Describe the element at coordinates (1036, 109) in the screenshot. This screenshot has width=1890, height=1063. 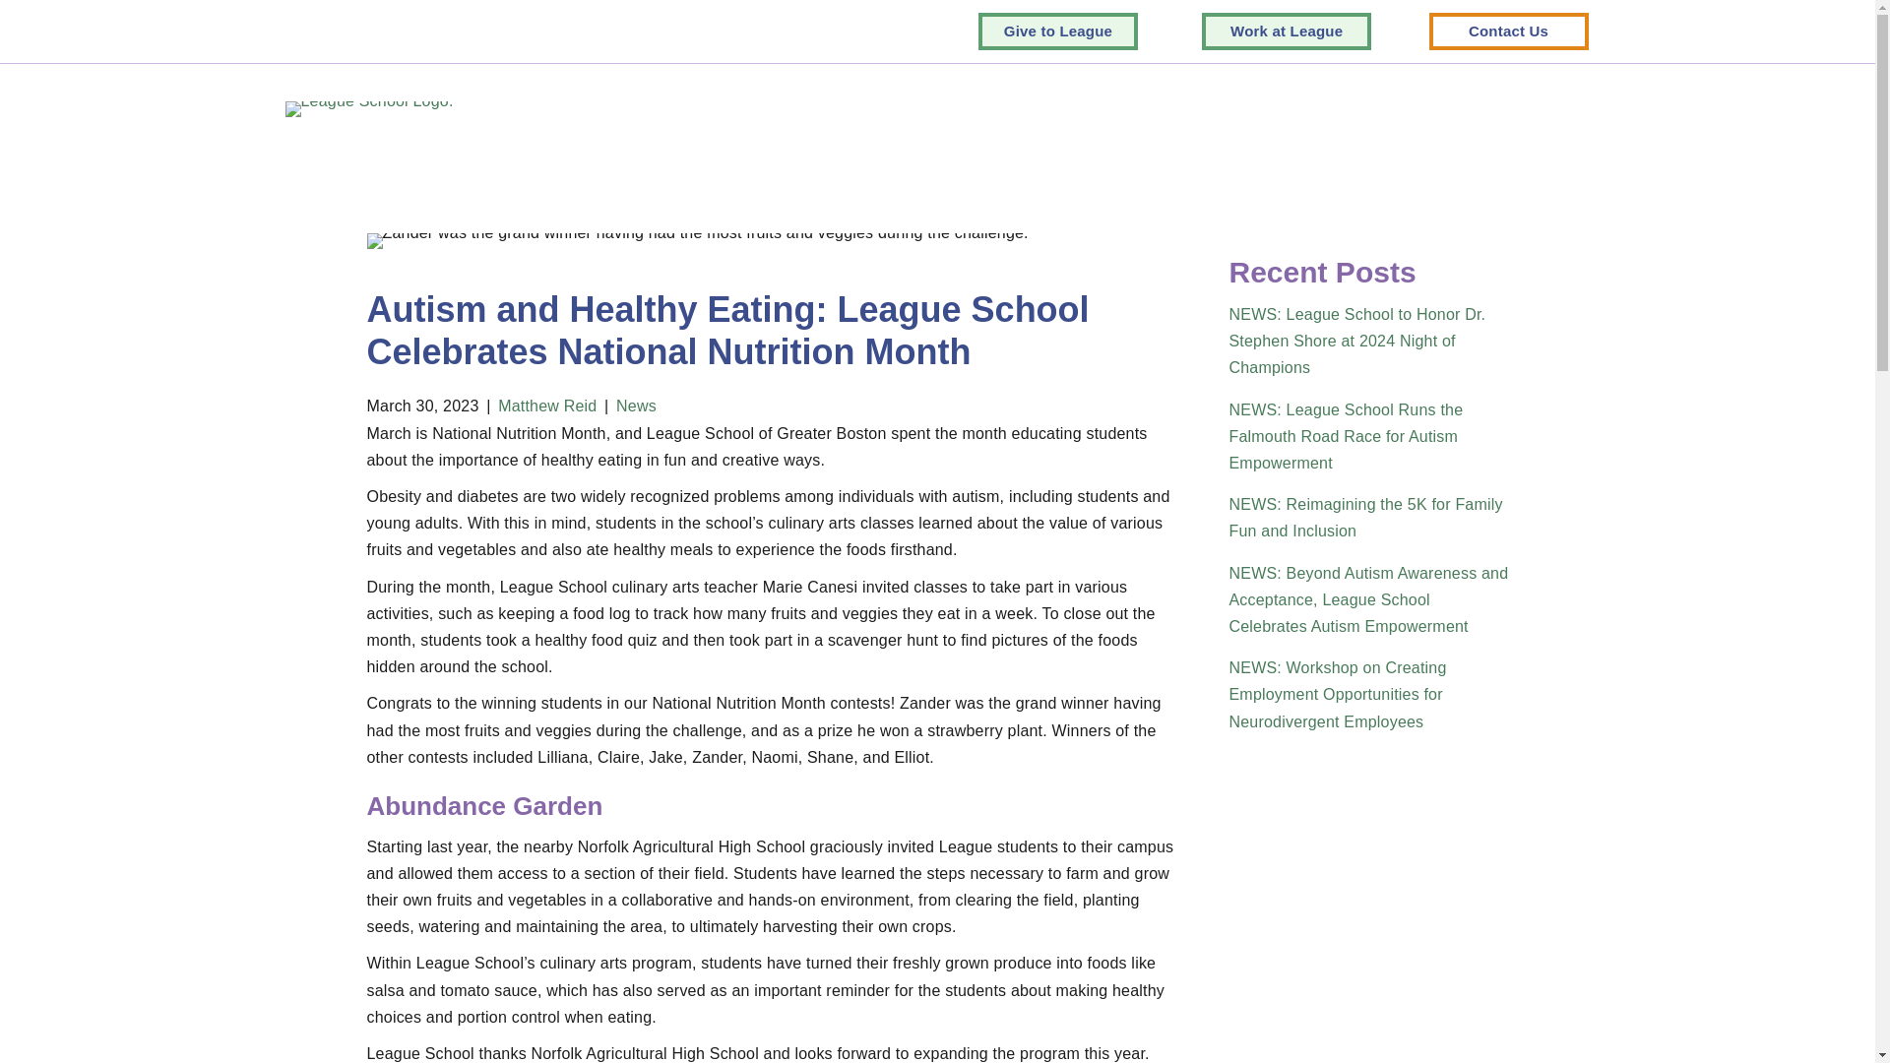
I see `Admissions` at that location.